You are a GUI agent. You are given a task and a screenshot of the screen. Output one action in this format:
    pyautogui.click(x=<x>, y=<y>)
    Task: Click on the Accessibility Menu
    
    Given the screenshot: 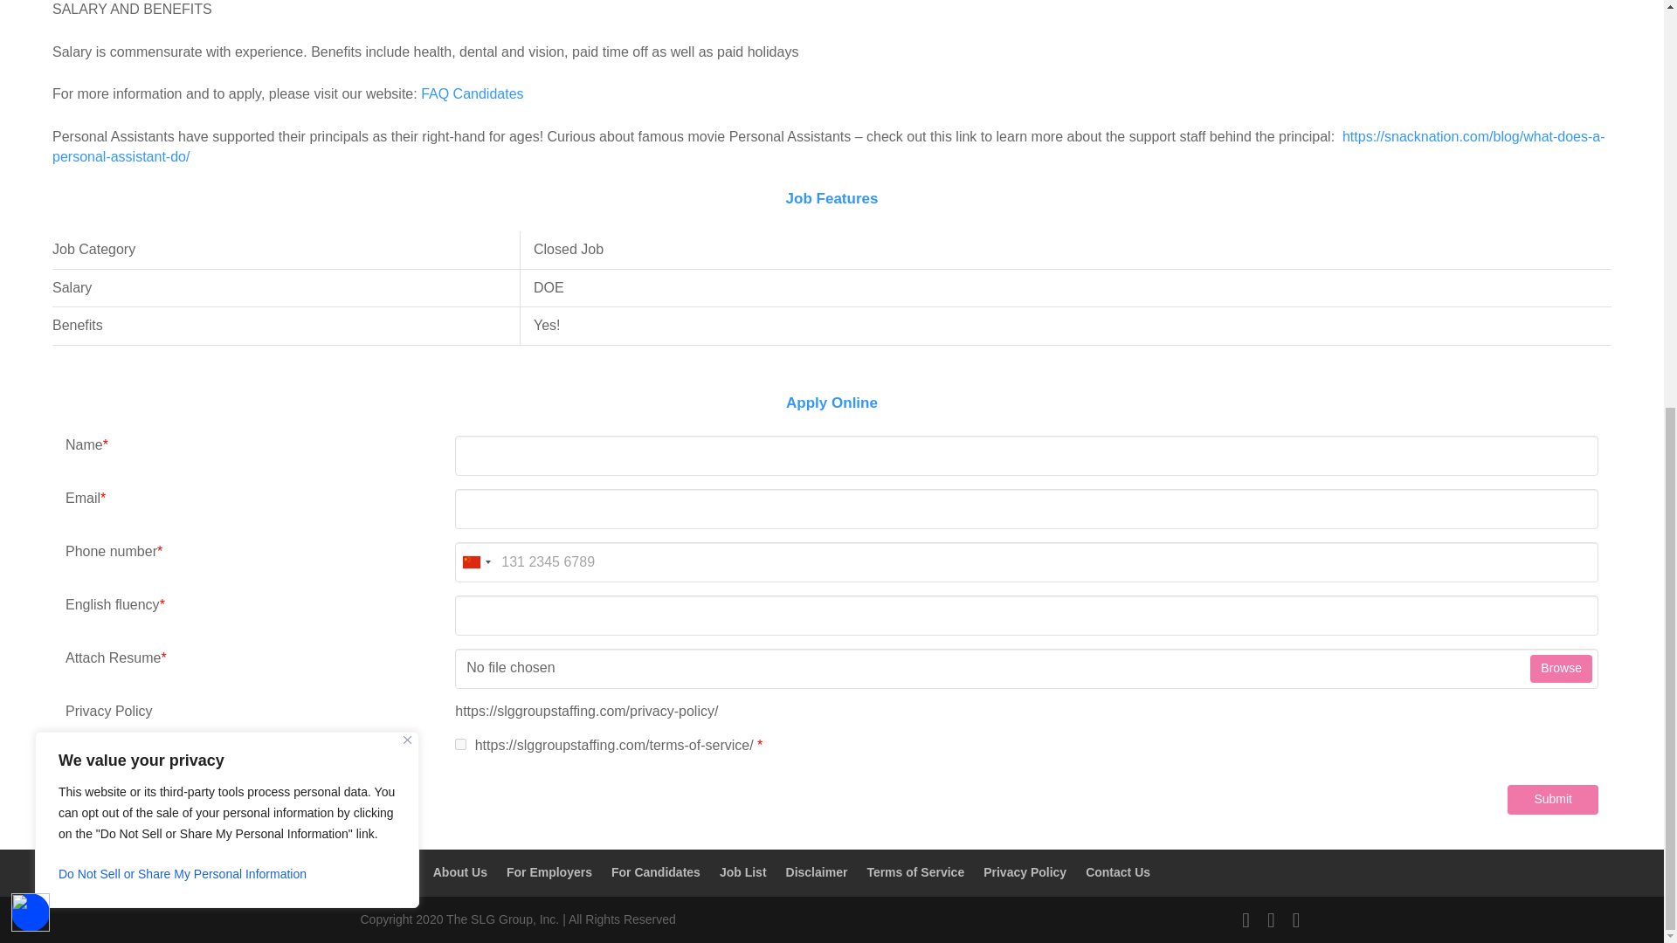 What is the action you would take?
    pyautogui.click(x=31, y=201)
    